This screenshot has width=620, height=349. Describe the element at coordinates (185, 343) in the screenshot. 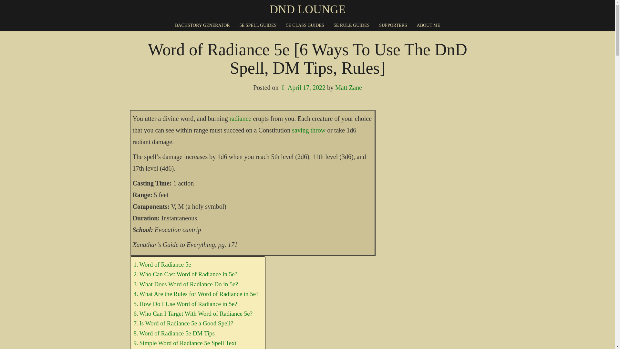

I see `Simple Word of Radiance 5e Spell Text` at that location.